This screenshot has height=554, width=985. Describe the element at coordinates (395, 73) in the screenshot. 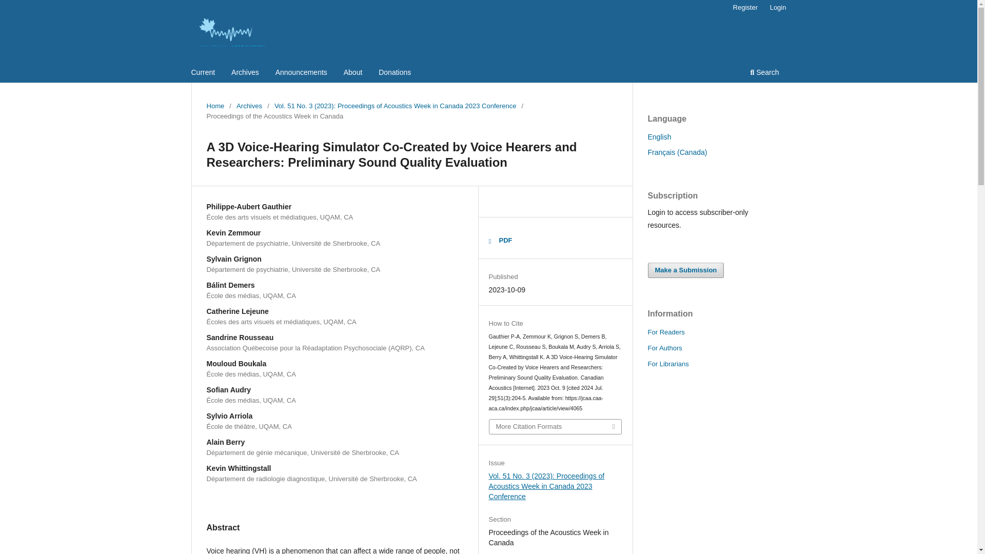

I see `Donations` at that location.